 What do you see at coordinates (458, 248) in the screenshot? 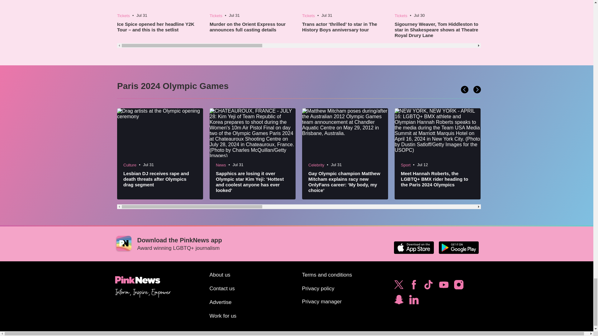
I see `Download the PinkNews app on Google Play` at bounding box center [458, 248].